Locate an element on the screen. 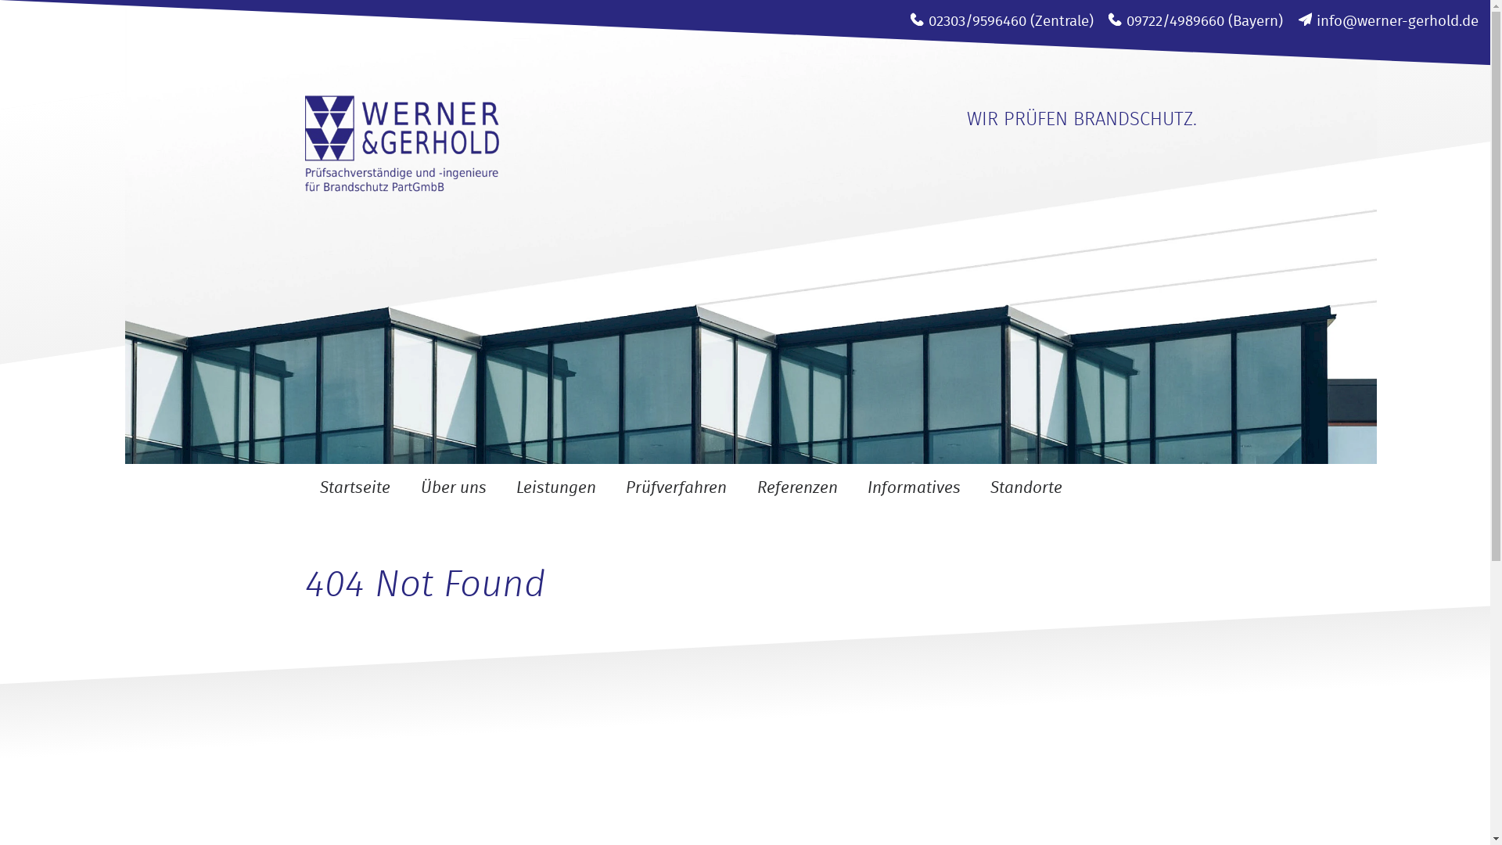  Standorte is located at coordinates (1026, 488).